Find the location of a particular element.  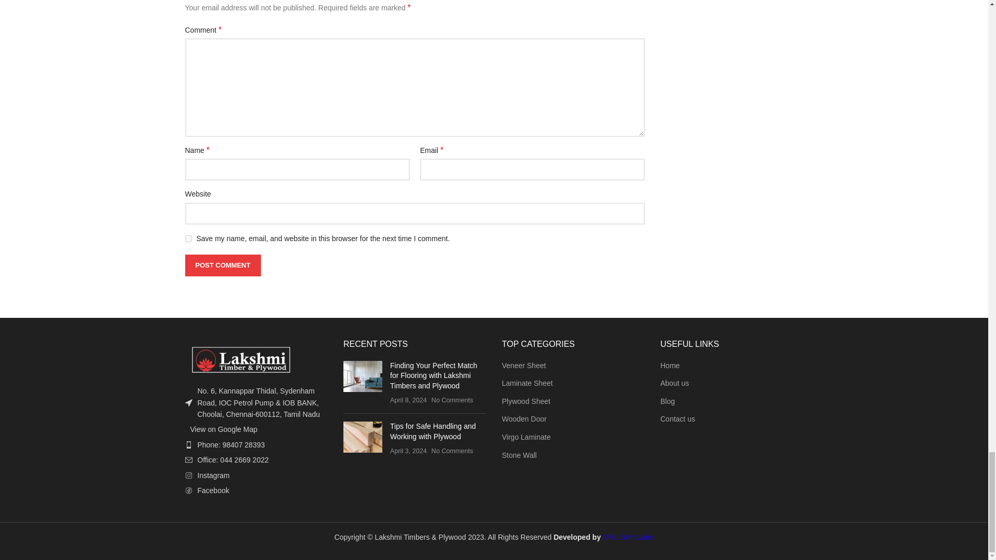

yes is located at coordinates (188, 237).